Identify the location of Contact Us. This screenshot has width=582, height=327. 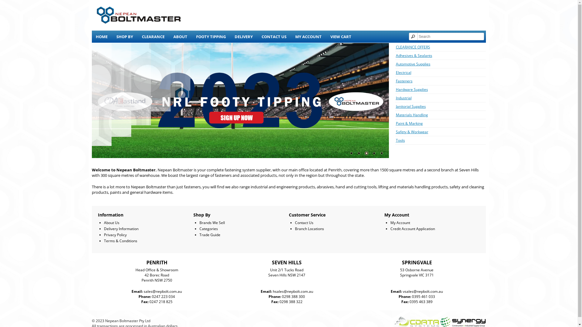
(304, 223).